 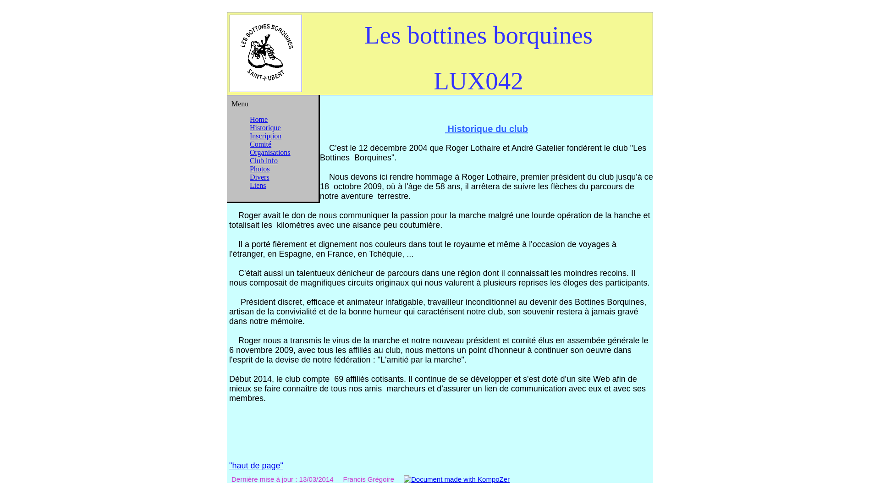 I want to click on Historique, so click(x=265, y=127).